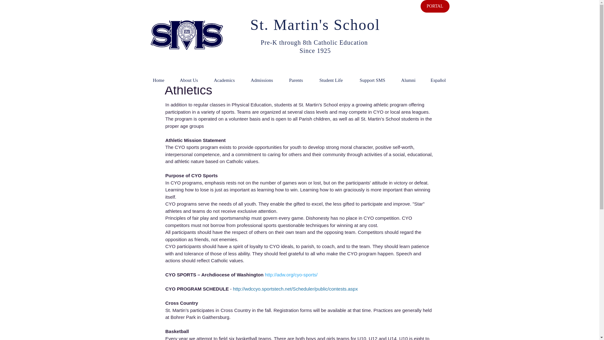 This screenshot has width=604, height=340. I want to click on CYO PROGRAM SCHEDULE, so click(197, 289).